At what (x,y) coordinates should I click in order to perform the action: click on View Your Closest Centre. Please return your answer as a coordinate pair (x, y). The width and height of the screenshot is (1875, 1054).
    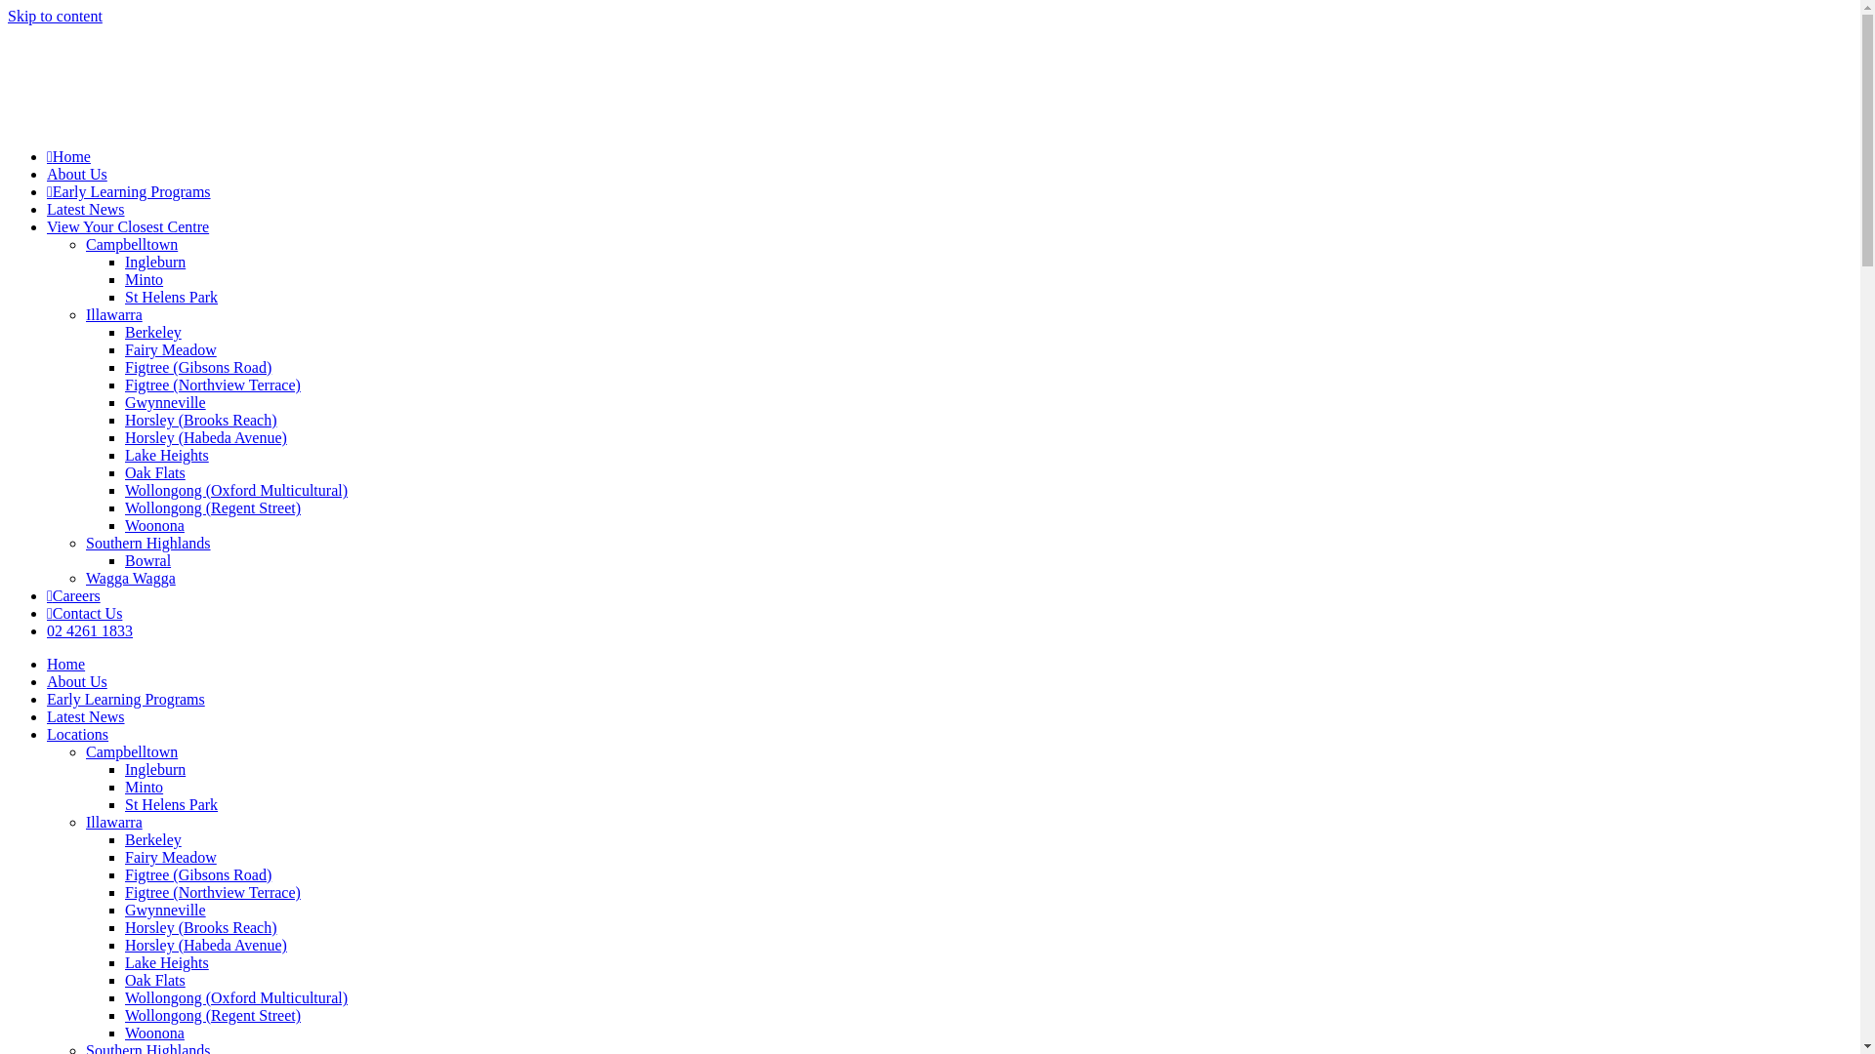
    Looking at the image, I should click on (128, 226).